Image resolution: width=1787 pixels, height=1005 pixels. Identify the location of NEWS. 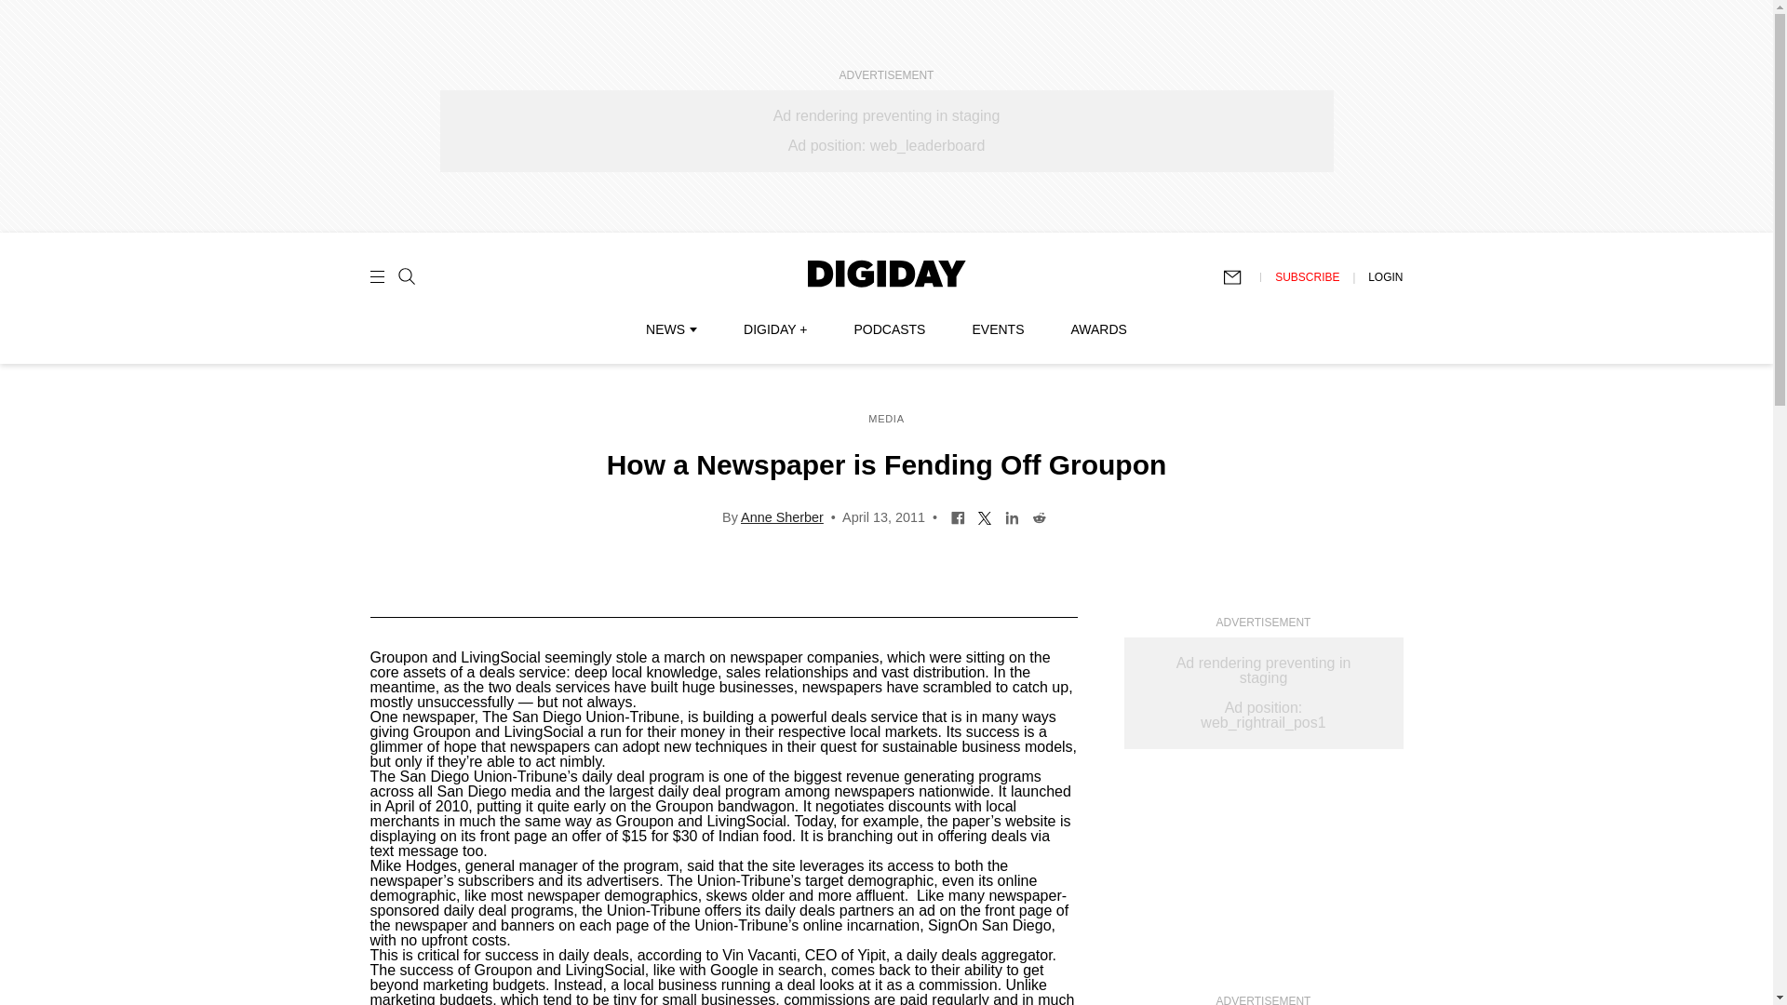
(670, 328).